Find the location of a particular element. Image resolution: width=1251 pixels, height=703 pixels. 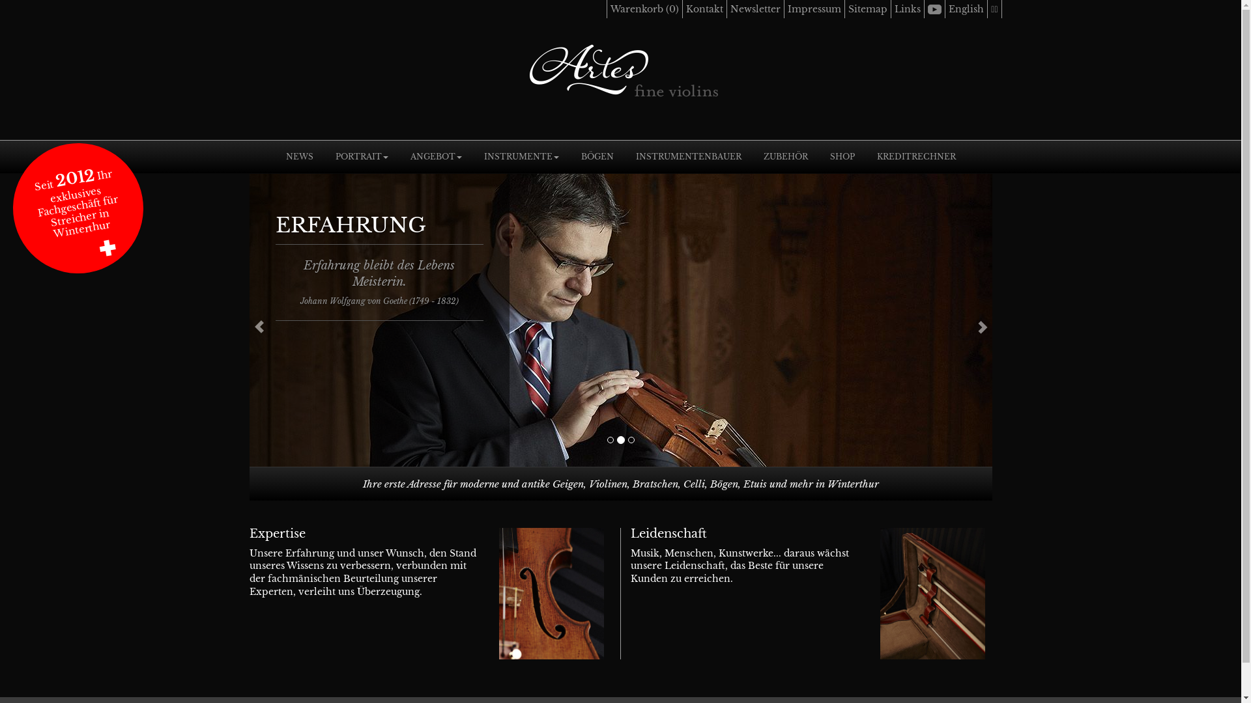

INSTRUMENTE is located at coordinates (521, 157).